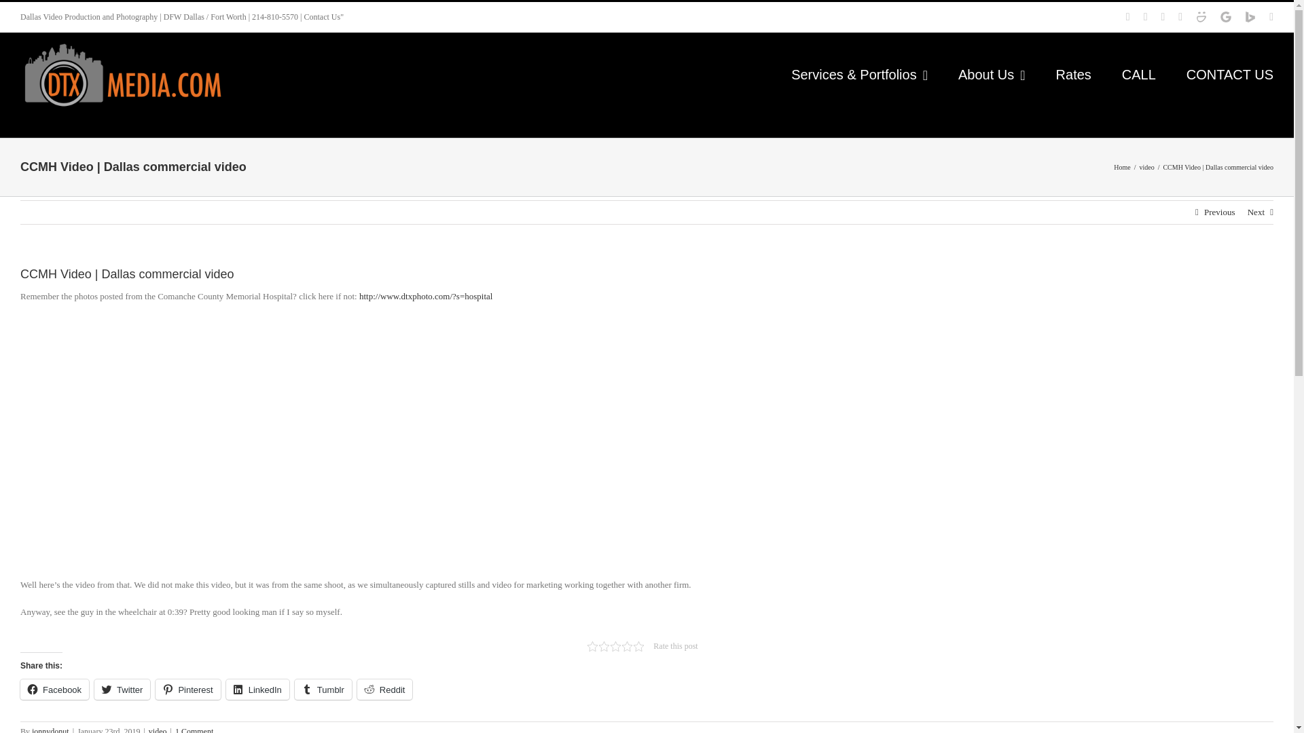 This screenshot has height=733, width=1304. Describe the element at coordinates (257, 690) in the screenshot. I see `Click to share on LinkedIn` at that location.